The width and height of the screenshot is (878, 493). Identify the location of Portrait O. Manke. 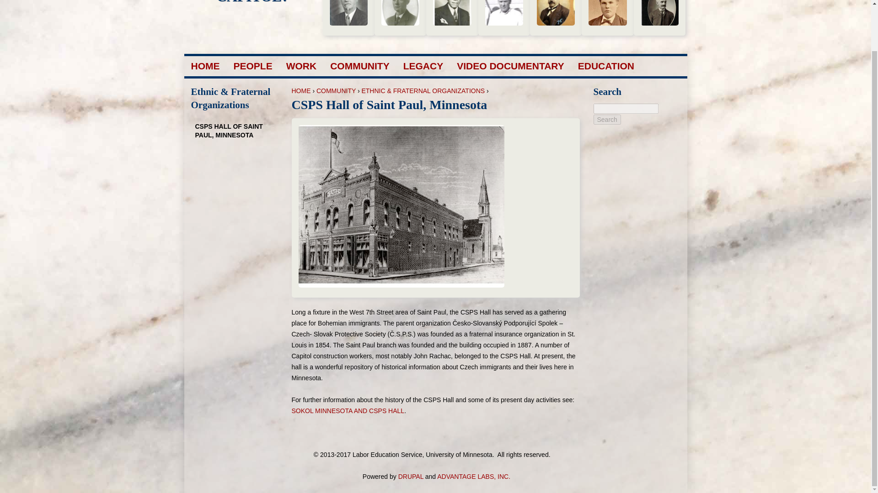
(504, 13).